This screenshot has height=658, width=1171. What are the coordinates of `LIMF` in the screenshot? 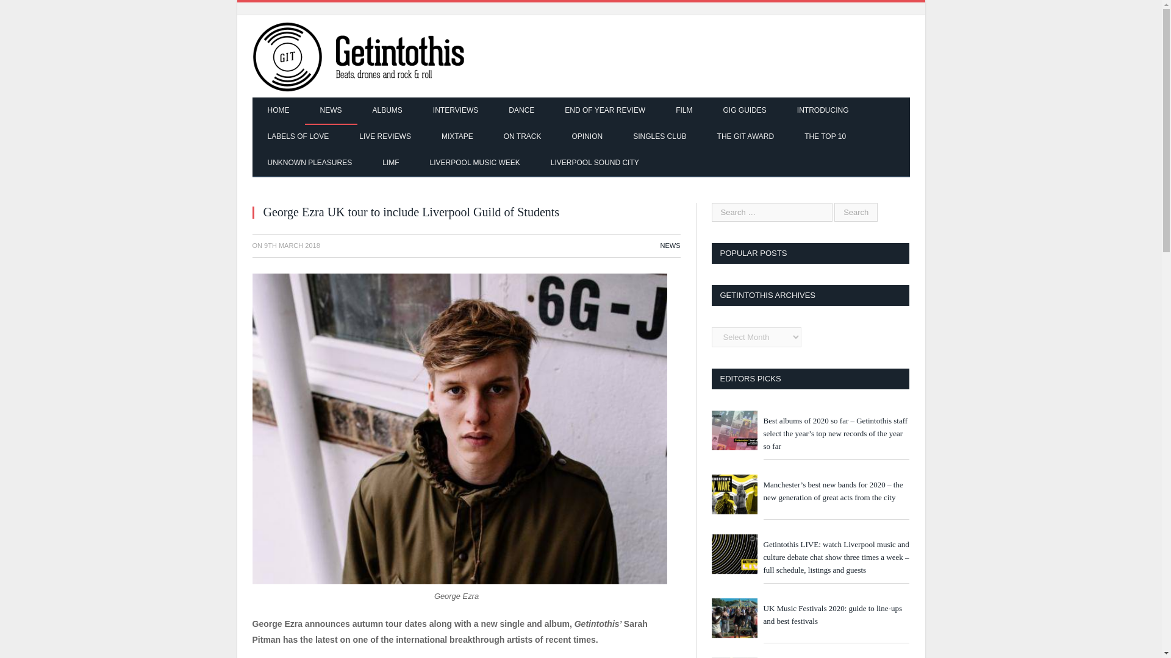 It's located at (390, 163).